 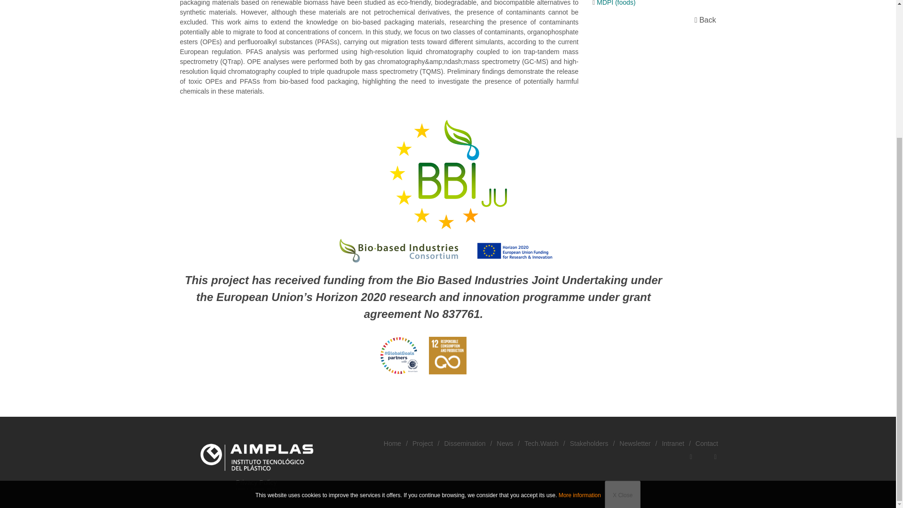 I want to click on News, so click(x=505, y=443).